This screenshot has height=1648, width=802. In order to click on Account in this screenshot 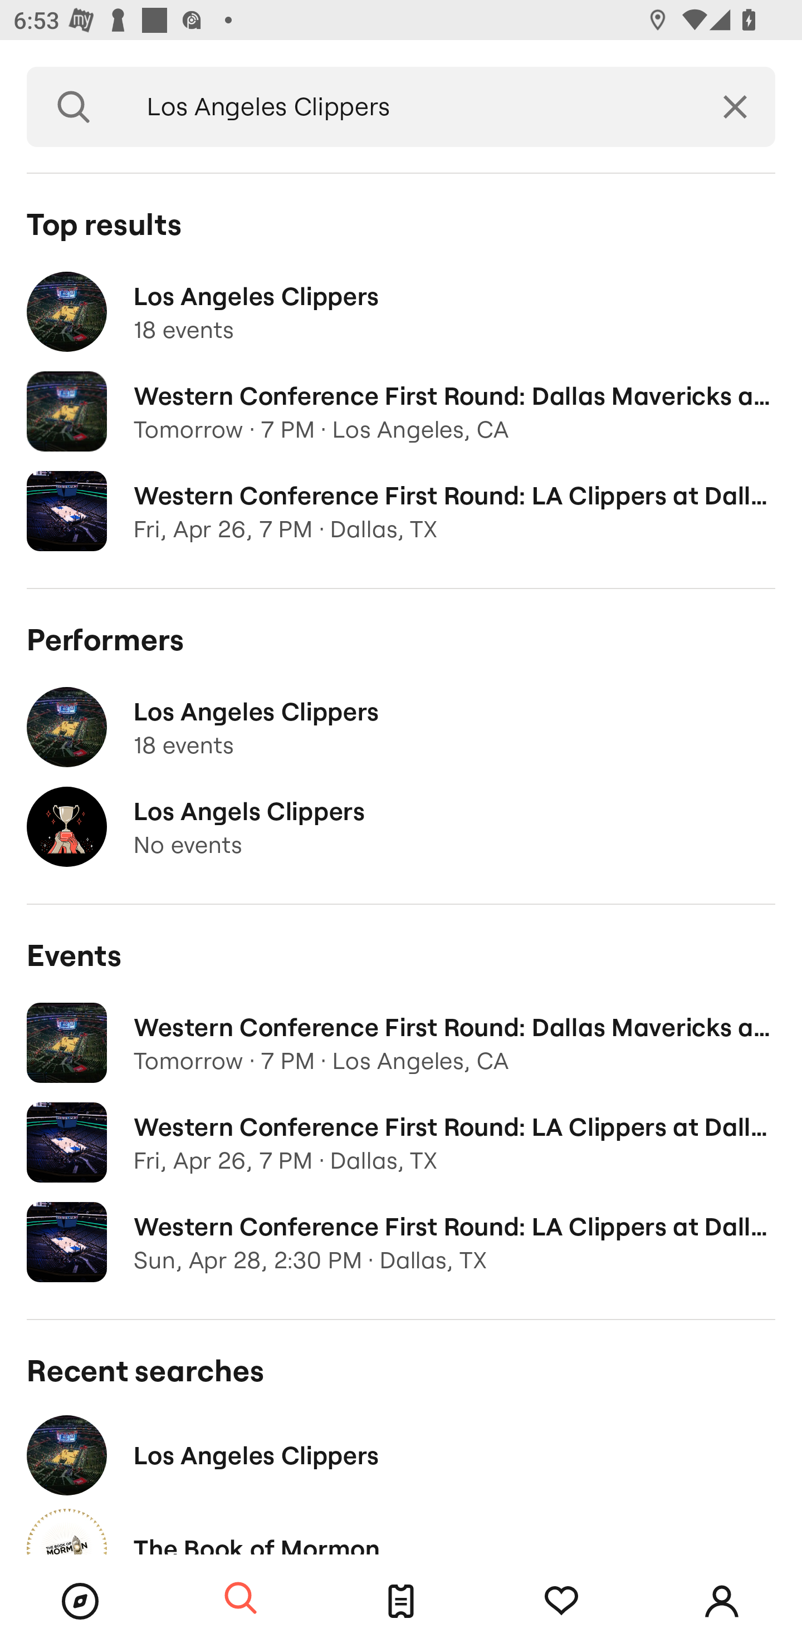, I will do `click(722, 1601)`.